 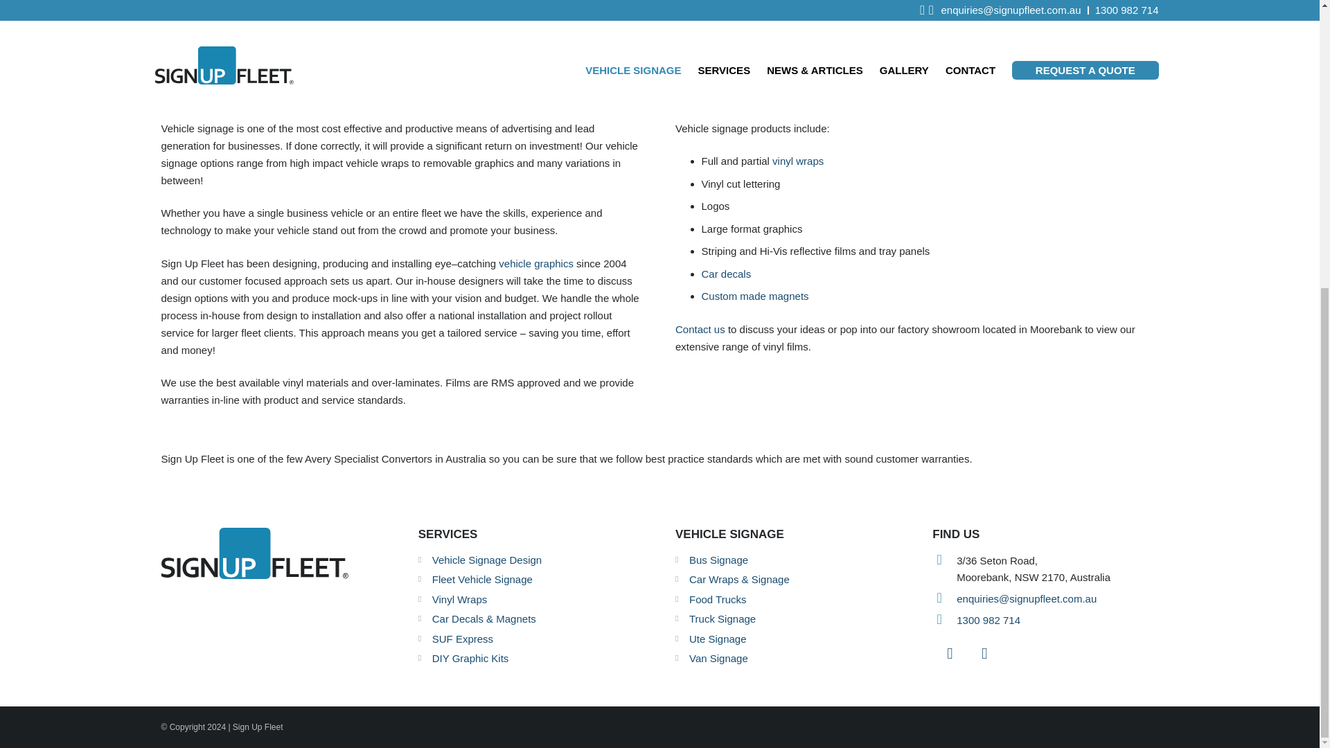 I want to click on vehicle graphics, so click(x=536, y=263).